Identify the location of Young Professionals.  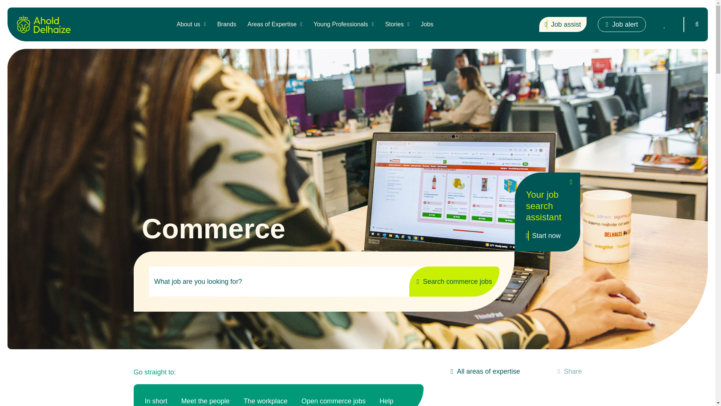
(343, 24).